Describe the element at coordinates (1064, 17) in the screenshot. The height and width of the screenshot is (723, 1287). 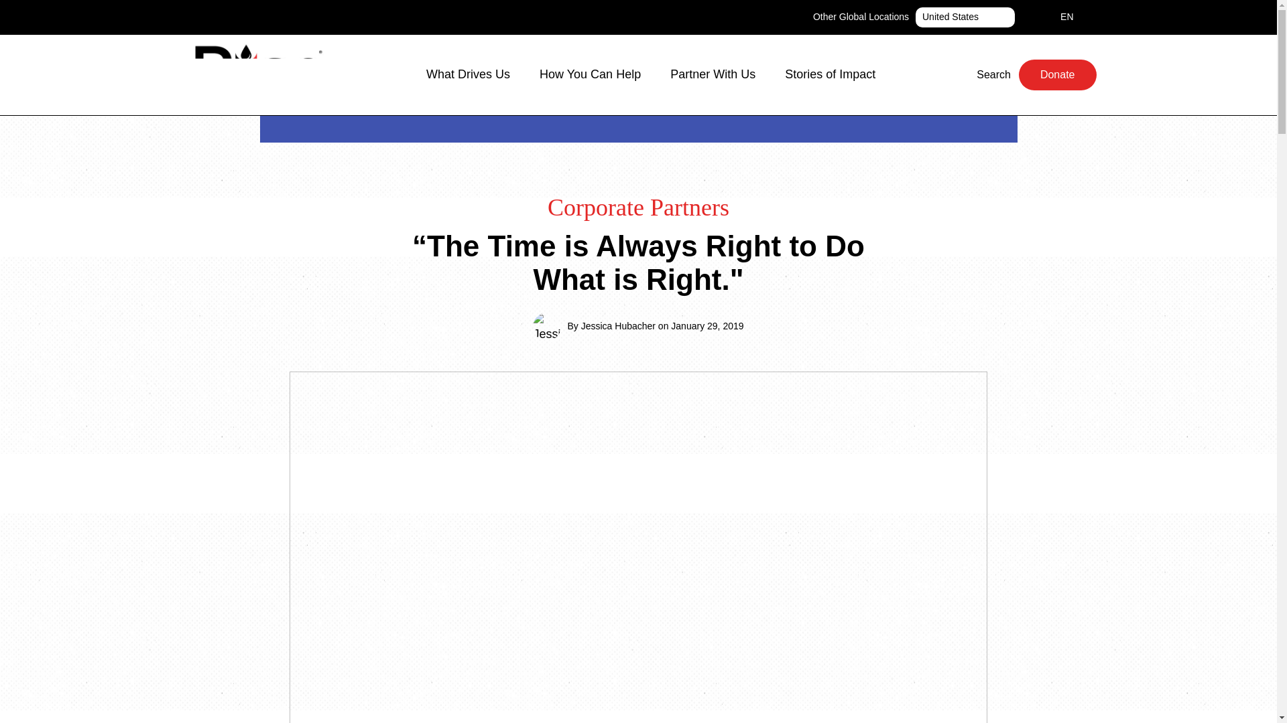
I see `How You Can Help` at that location.